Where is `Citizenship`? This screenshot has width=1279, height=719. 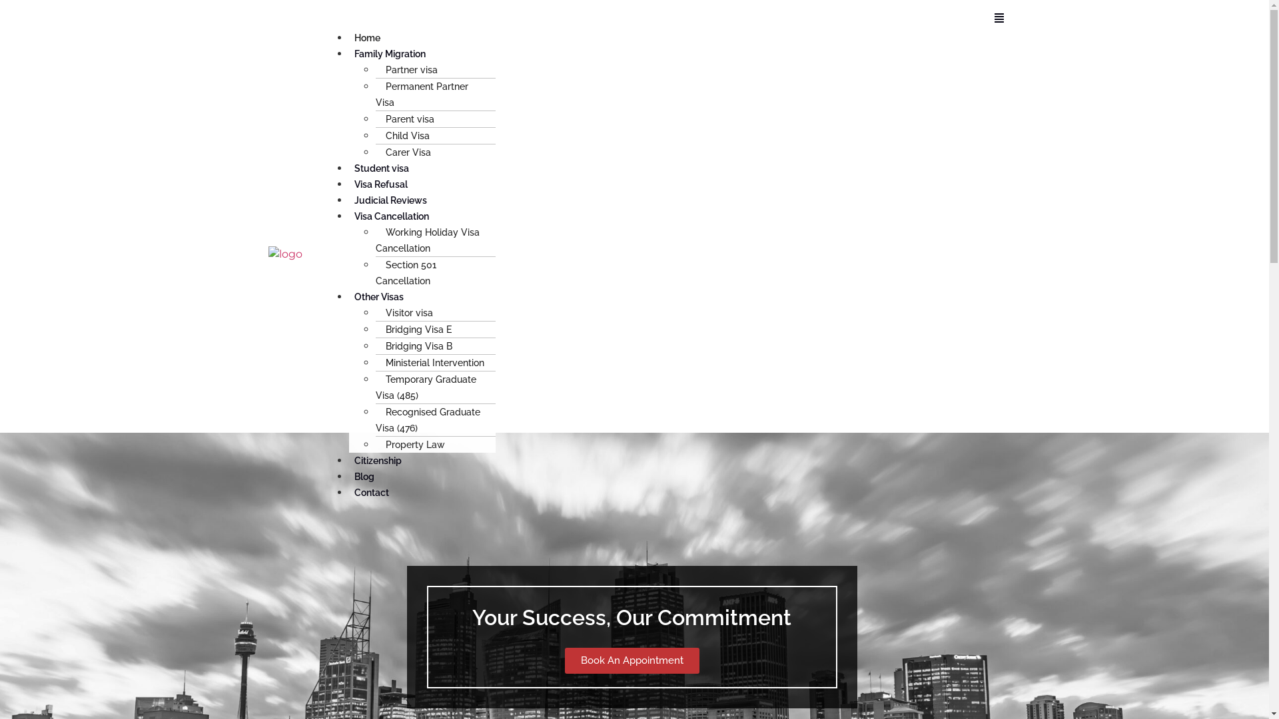 Citizenship is located at coordinates (378, 461).